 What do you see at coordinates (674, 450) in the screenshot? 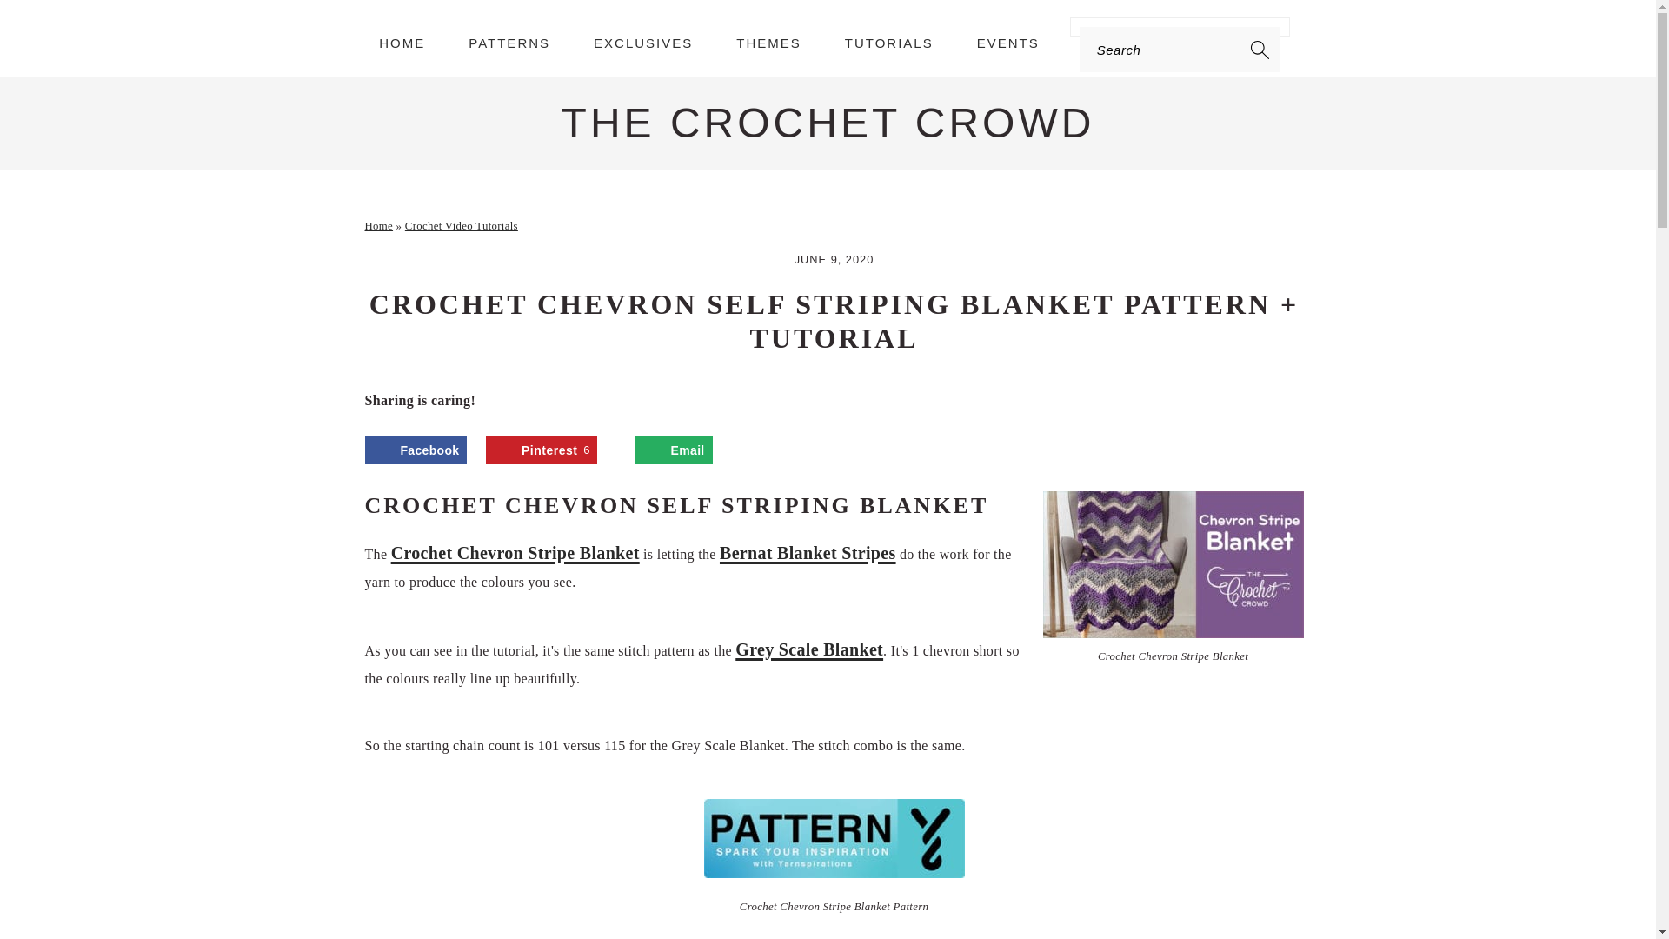
I see `Email` at bounding box center [674, 450].